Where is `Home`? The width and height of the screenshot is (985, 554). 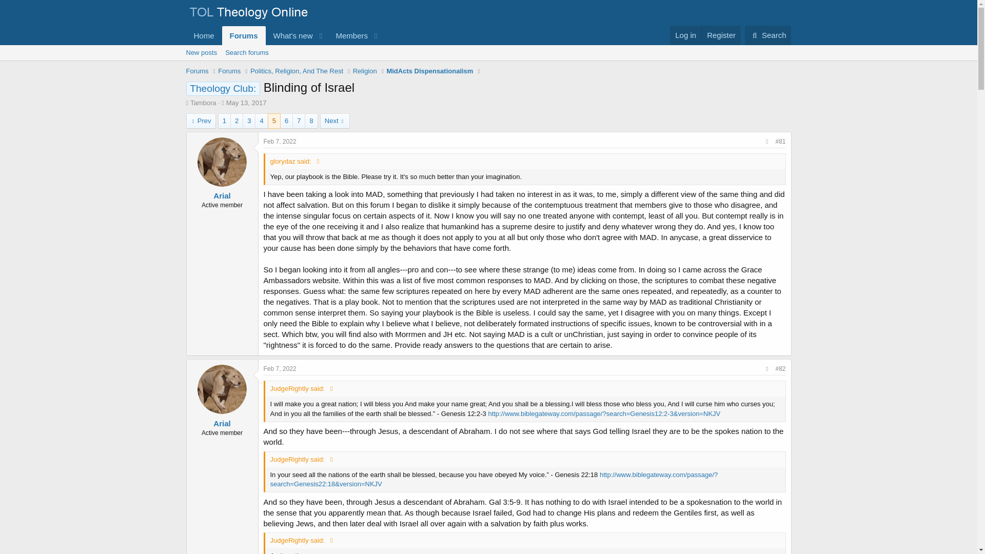
Home is located at coordinates (204, 35).